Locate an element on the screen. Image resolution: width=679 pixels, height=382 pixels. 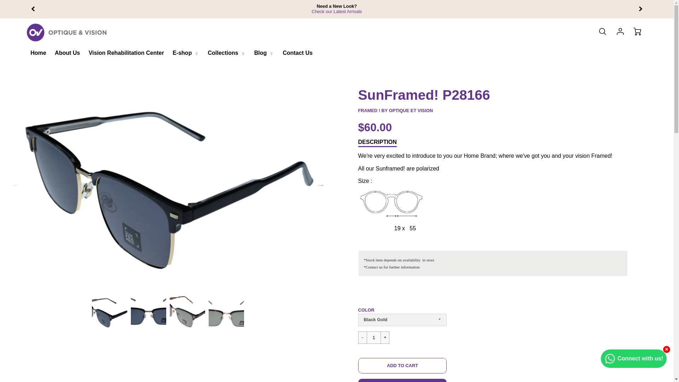
New Arrivals is located at coordinates (337, 11).